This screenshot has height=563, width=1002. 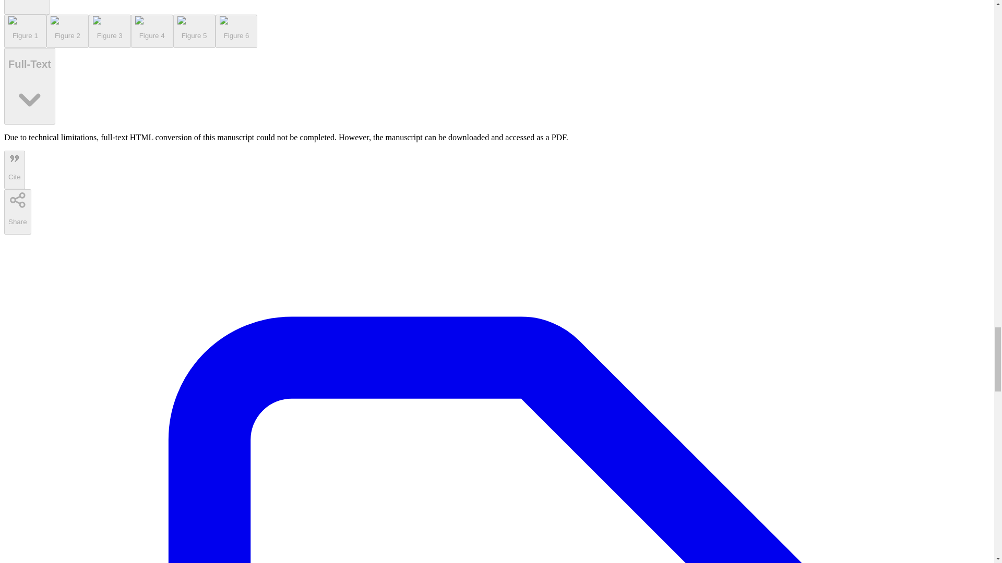 I want to click on Figures, so click(x=27, y=7).